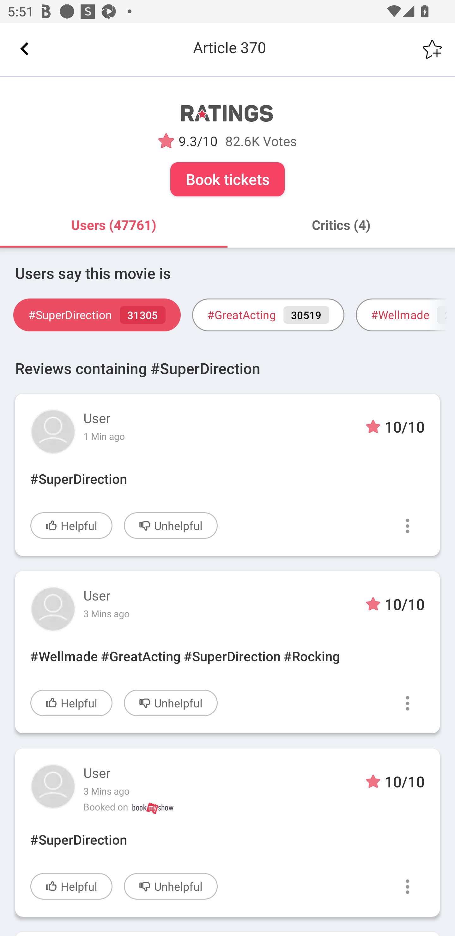 This screenshot has width=455, height=936. What do you see at coordinates (71, 526) in the screenshot?
I see `Helpful` at bounding box center [71, 526].